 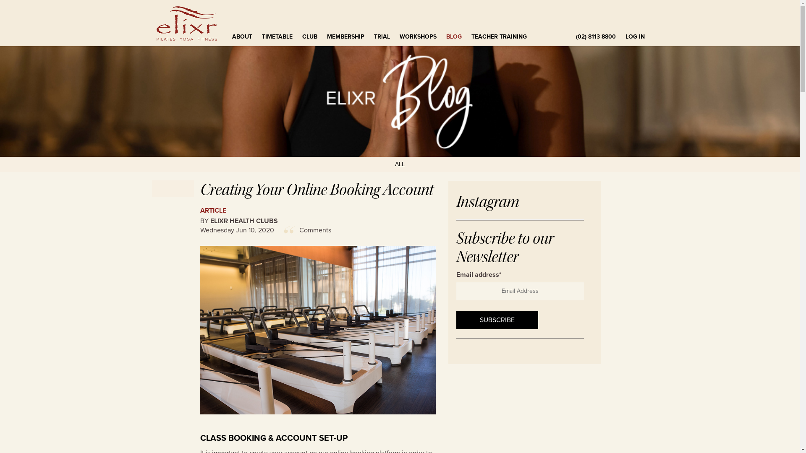 What do you see at coordinates (497, 320) in the screenshot?
I see `Subscribe` at bounding box center [497, 320].